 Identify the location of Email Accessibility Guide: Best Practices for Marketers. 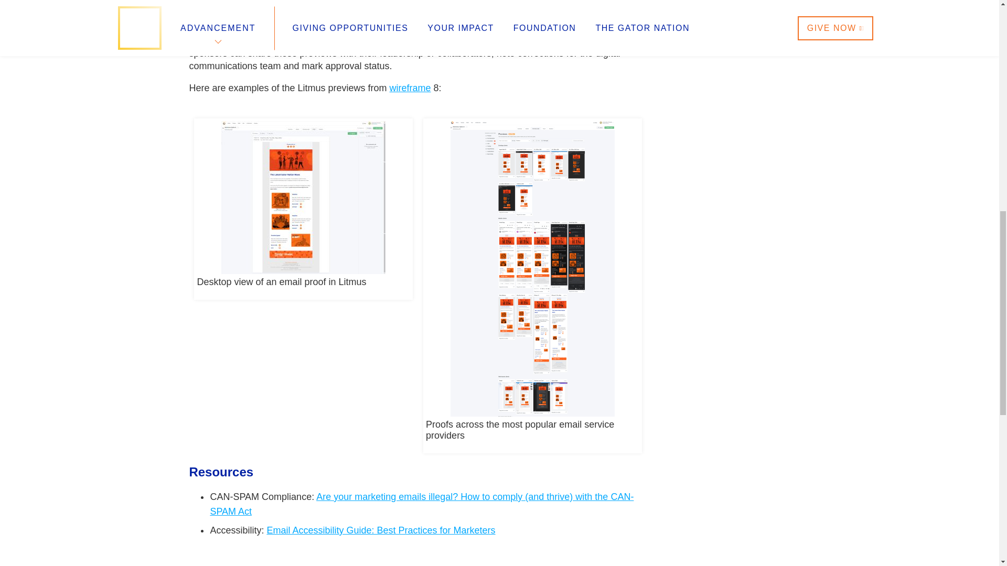
(381, 530).